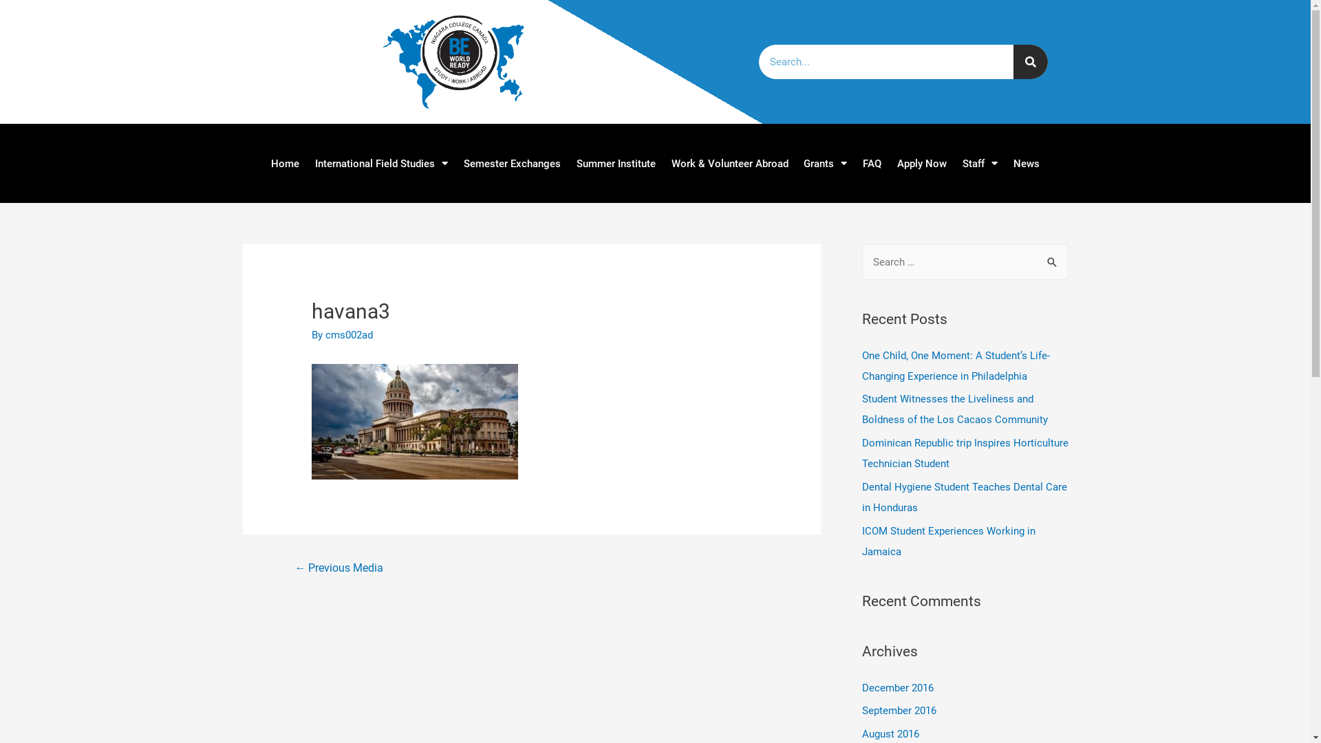  I want to click on Grants, so click(826, 163).